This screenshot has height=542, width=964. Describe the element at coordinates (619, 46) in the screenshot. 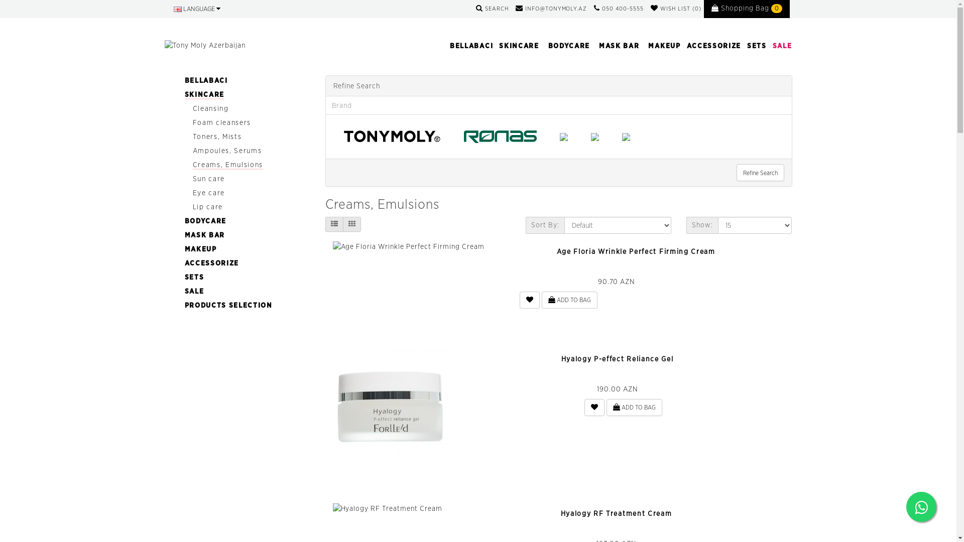

I see `MASK BAR` at that location.